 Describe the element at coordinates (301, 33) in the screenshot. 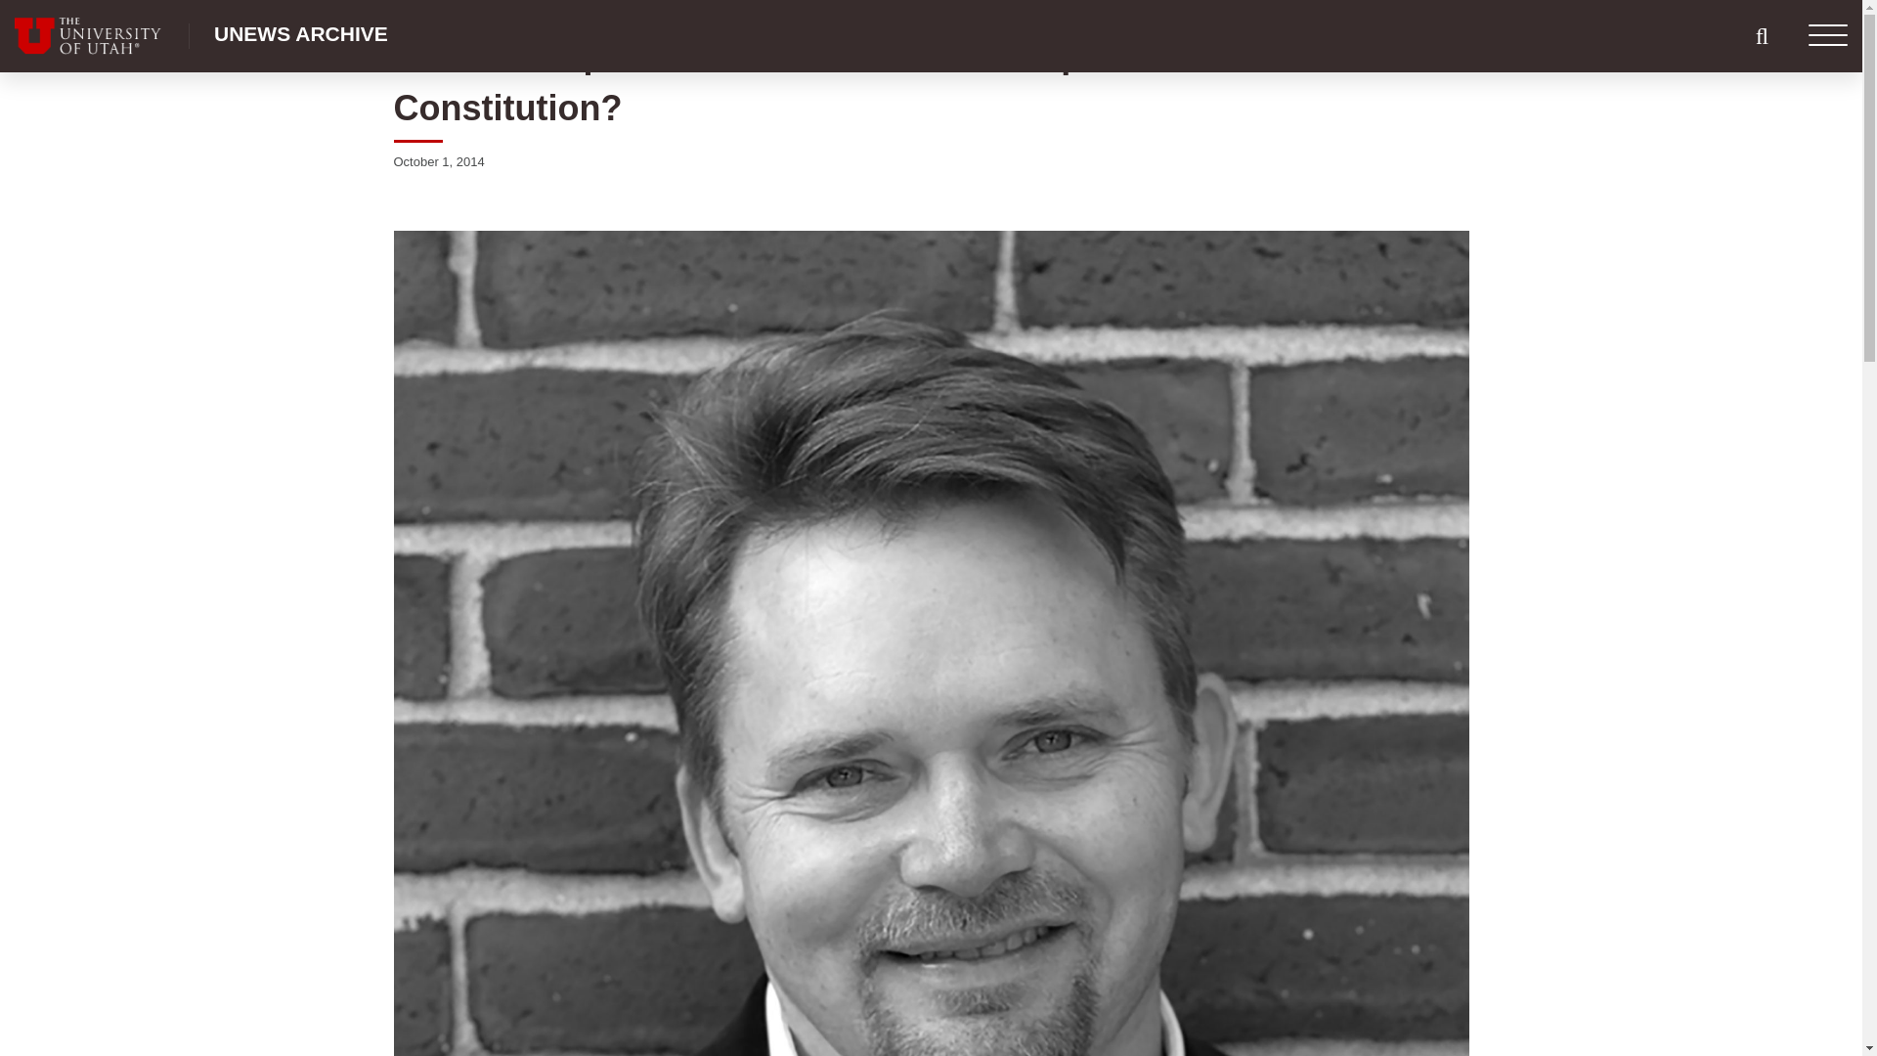

I see `UNEWS ARCHIVE` at that location.